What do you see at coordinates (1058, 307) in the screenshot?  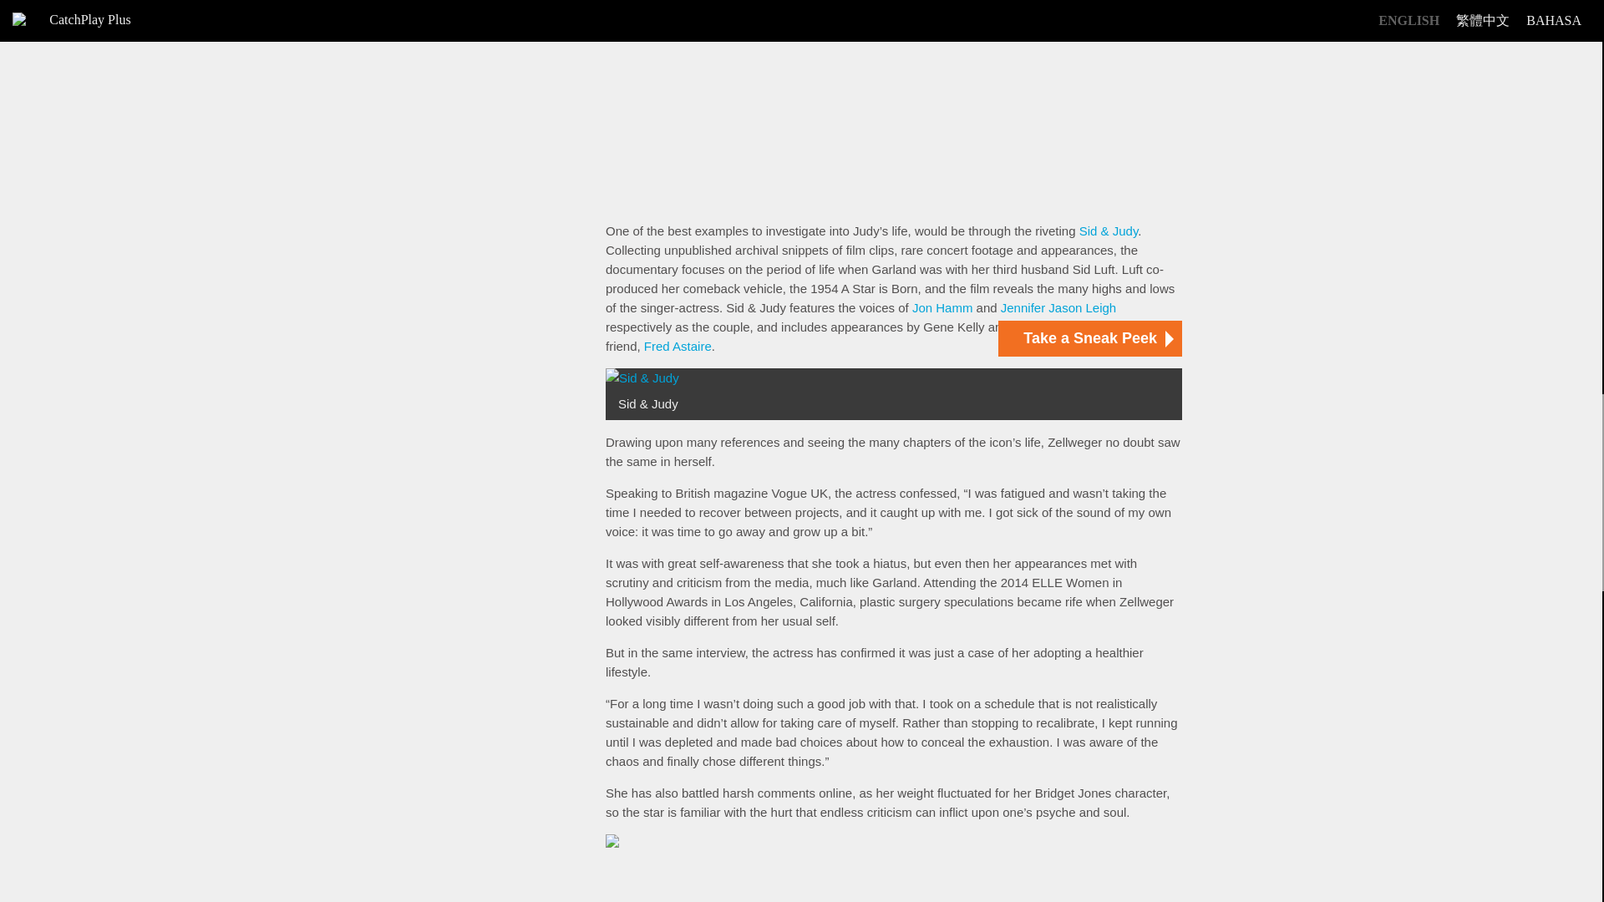 I see `Jennifer Jason Leigh` at bounding box center [1058, 307].